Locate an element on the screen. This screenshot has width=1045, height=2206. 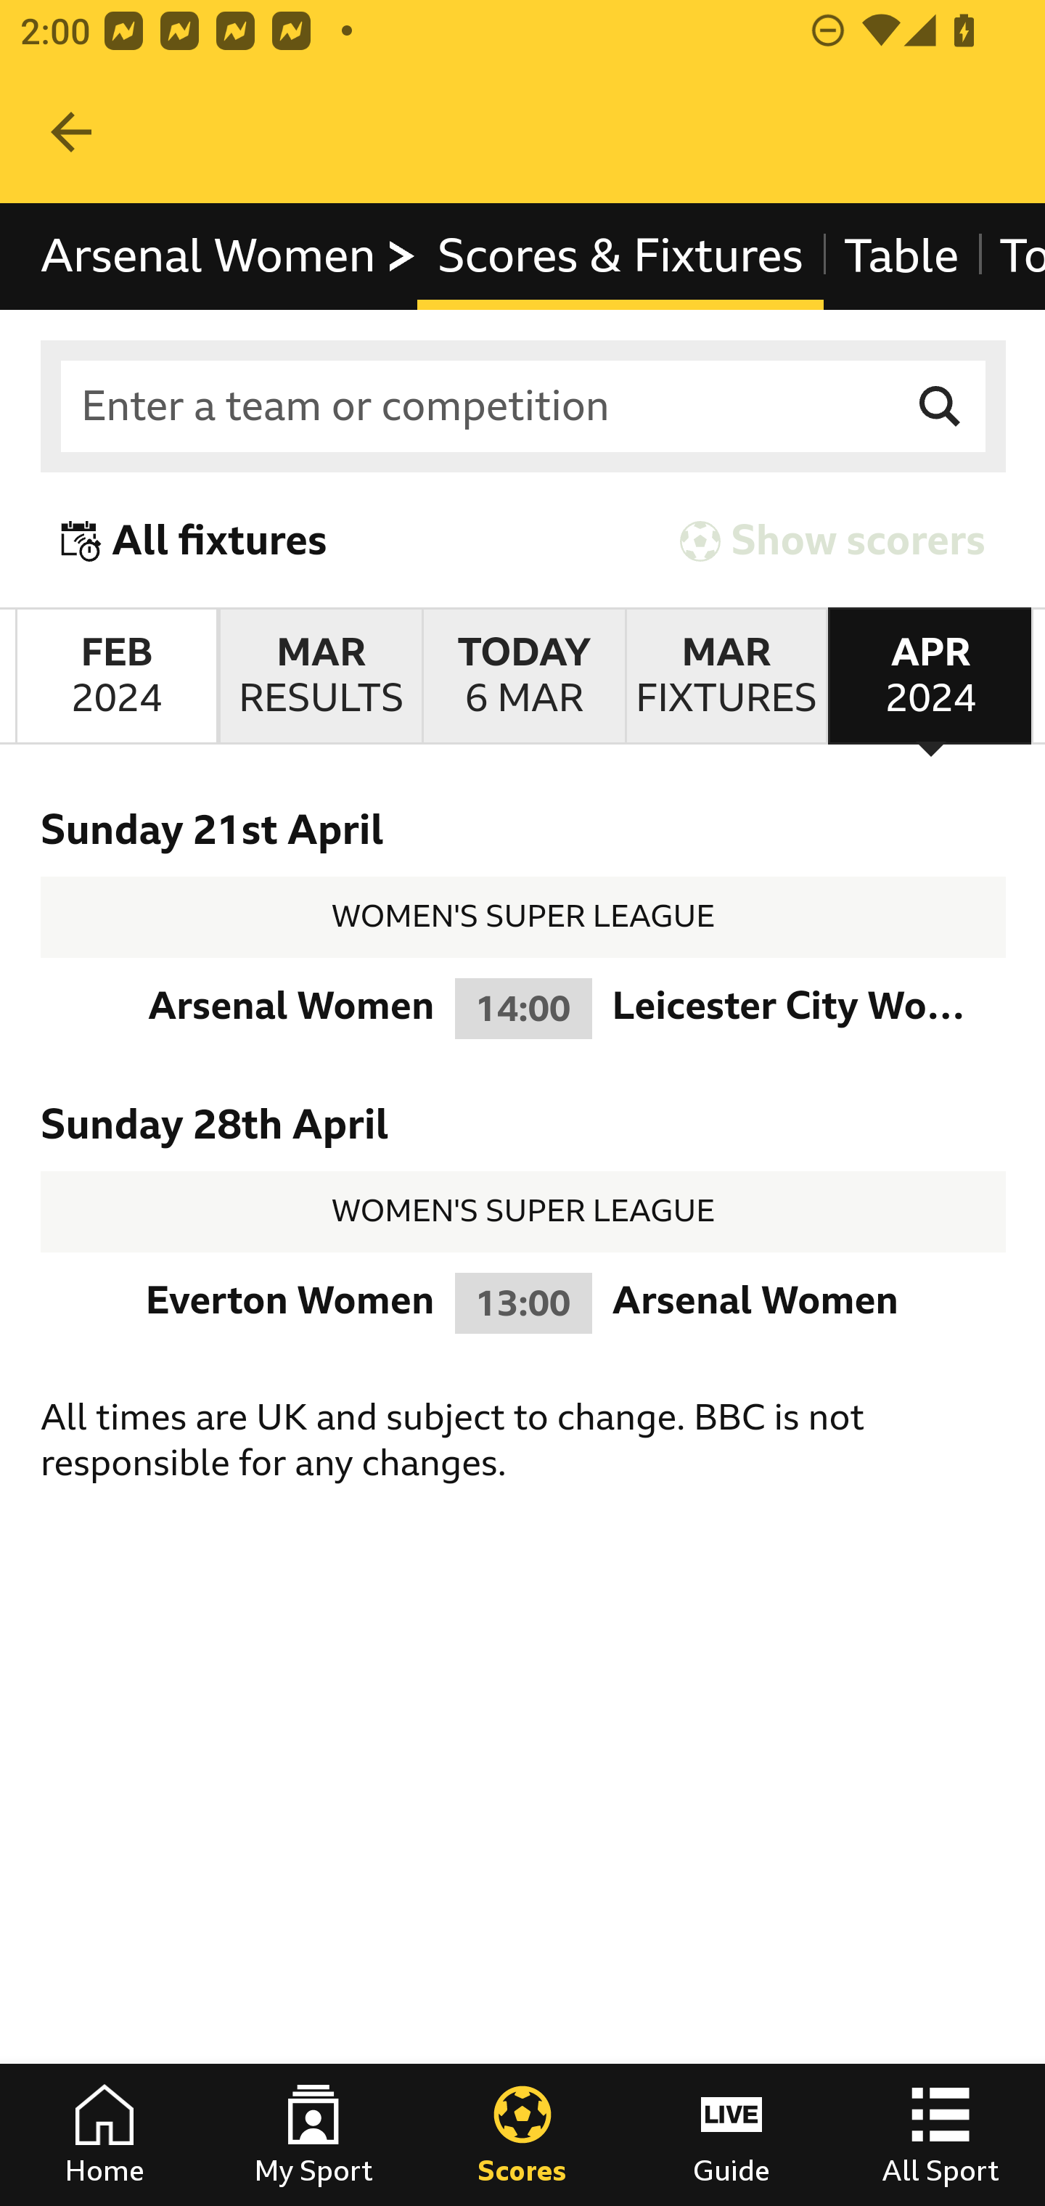
Search is located at coordinates (940, 406).